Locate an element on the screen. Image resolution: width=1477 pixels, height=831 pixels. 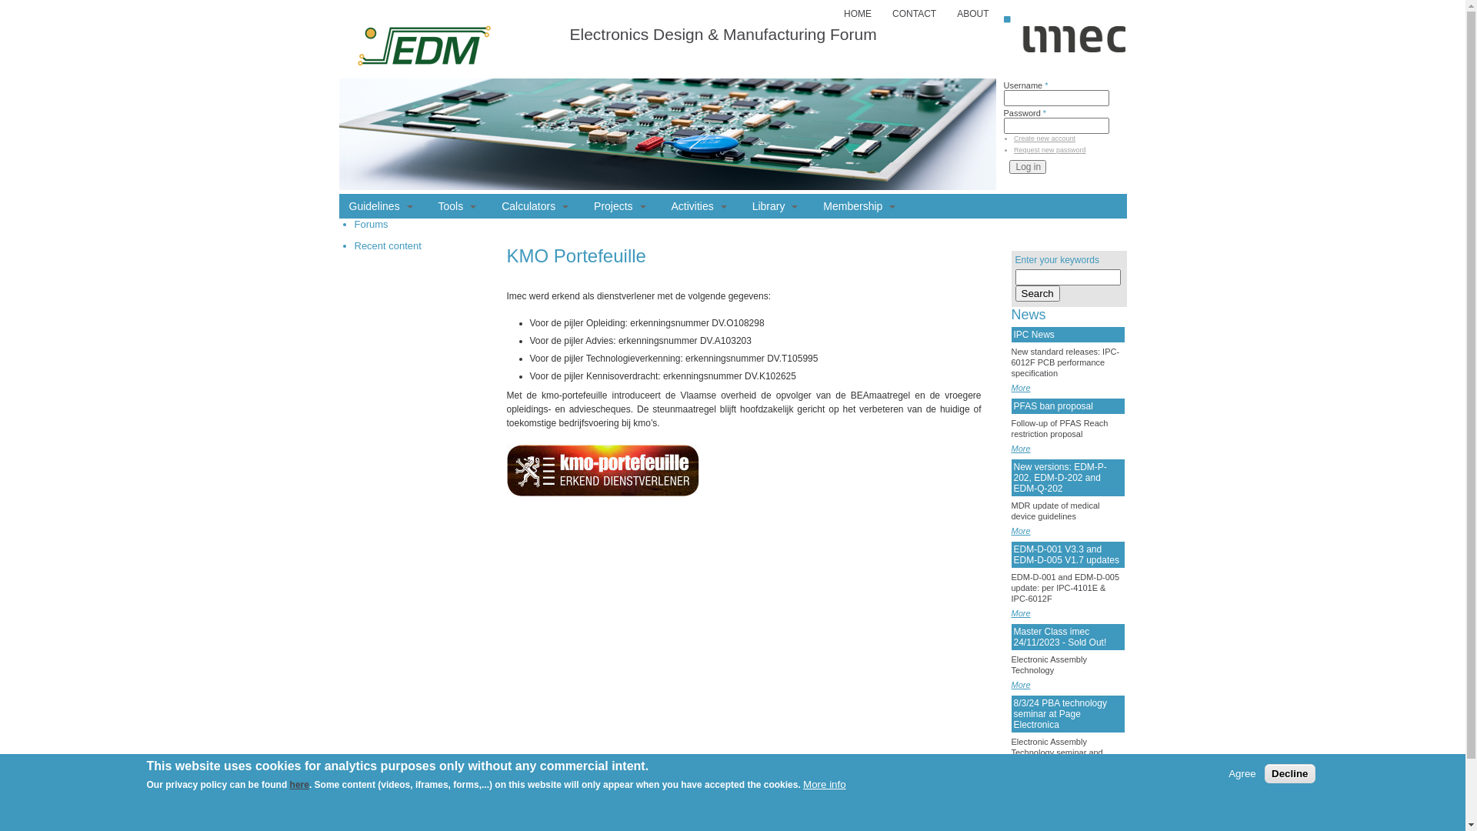
Create new account is located at coordinates (1045, 138).